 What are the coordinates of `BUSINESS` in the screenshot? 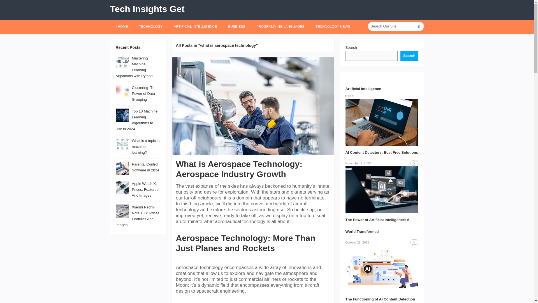 It's located at (236, 26).